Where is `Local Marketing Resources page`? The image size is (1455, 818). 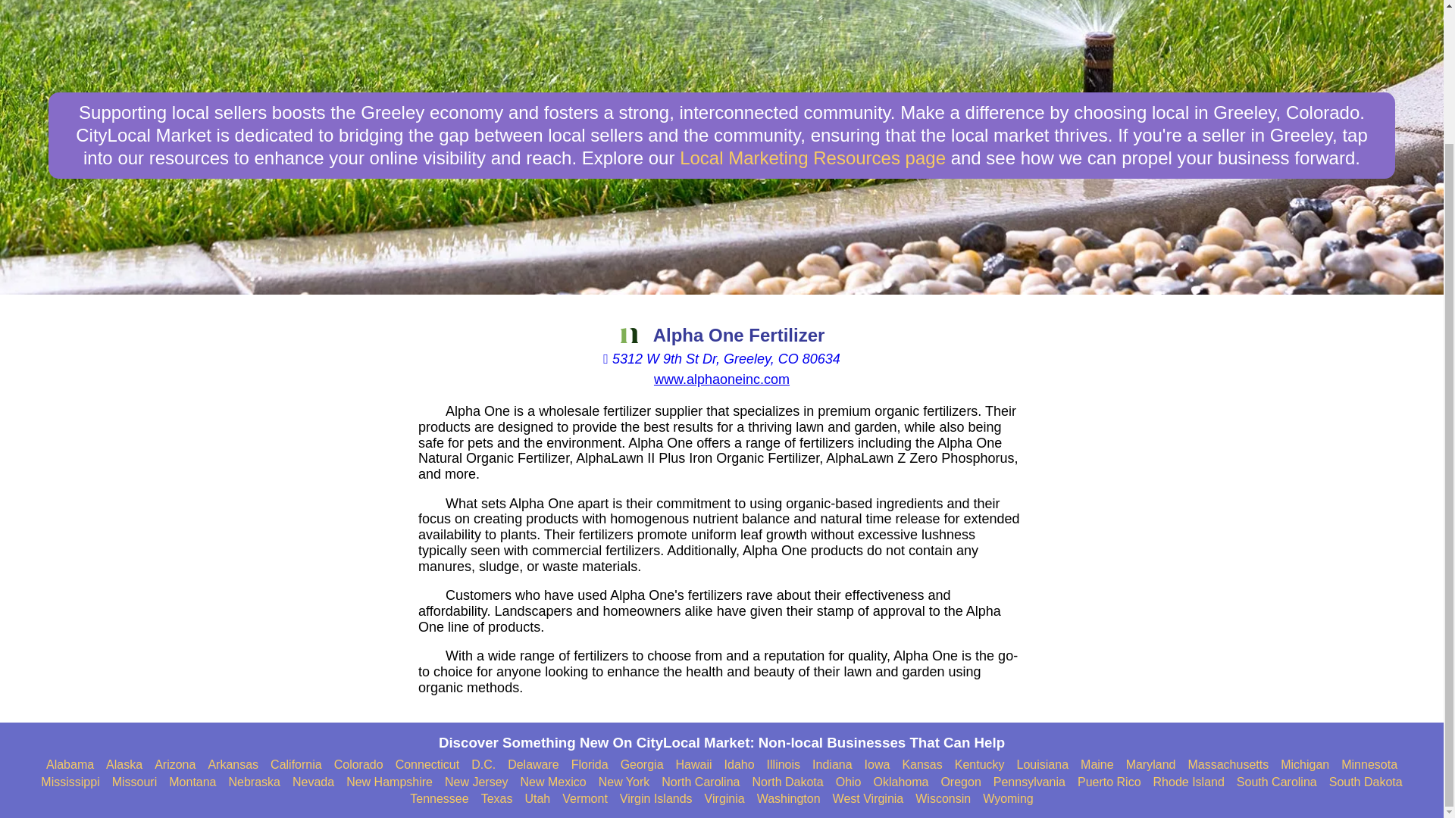 Local Marketing Resources page is located at coordinates (812, 158).